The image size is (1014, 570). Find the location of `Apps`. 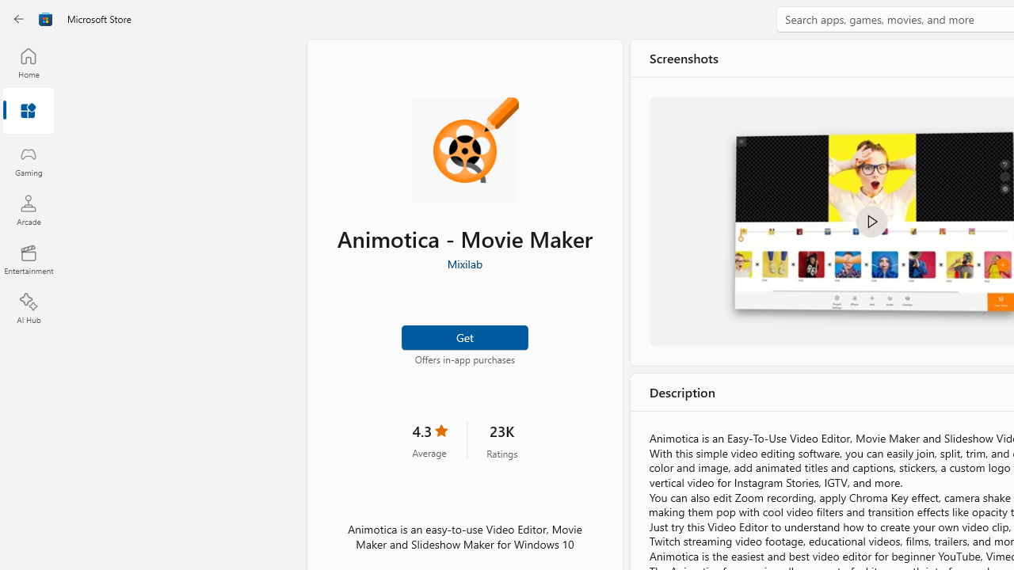

Apps is located at coordinates (29, 112).